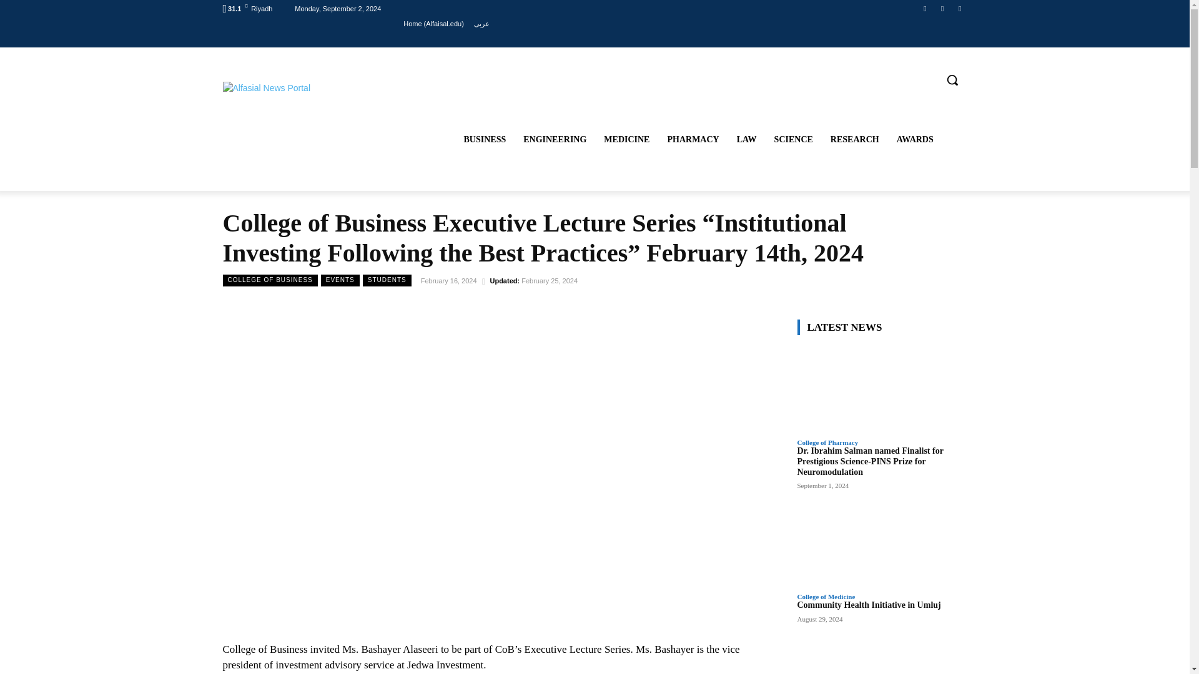 This screenshot has width=1199, height=674. Describe the element at coordinates (925, 8) in the screenshot. I see `Twitter` at that location.